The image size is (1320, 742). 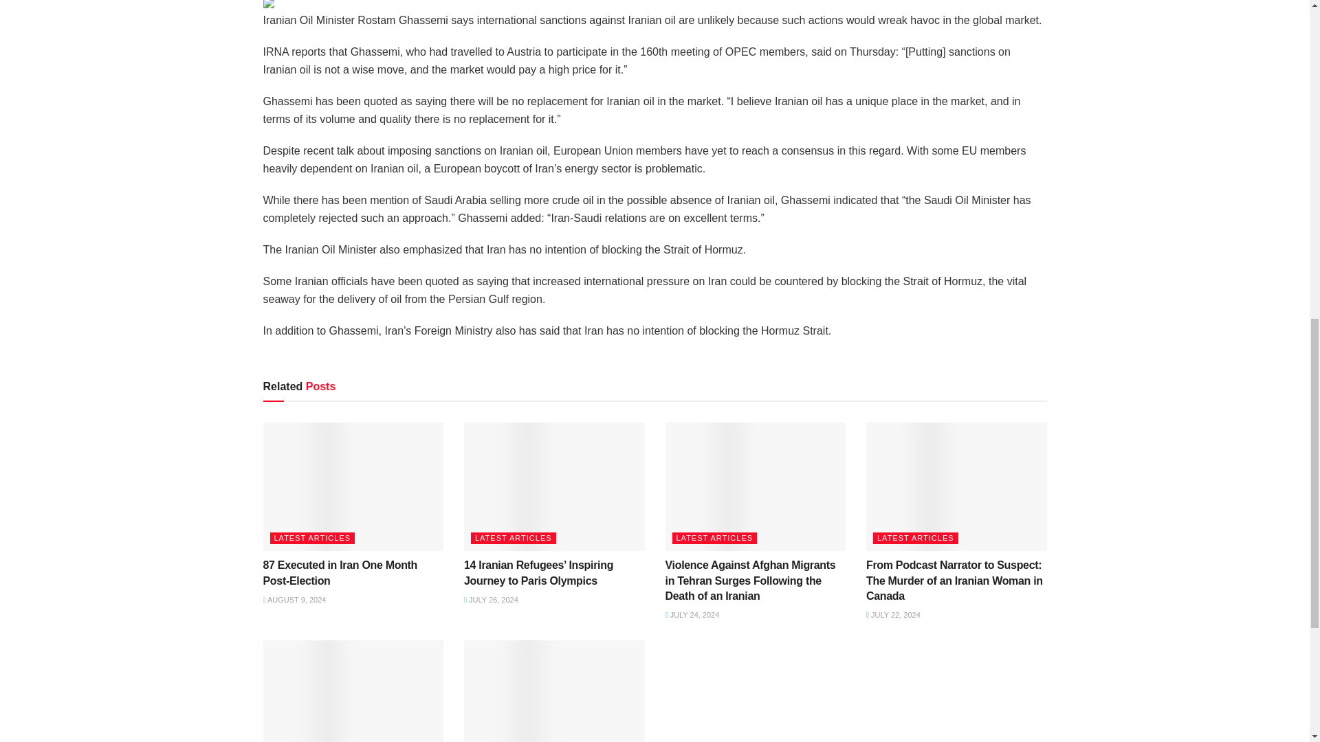 What do you see at coordinates (340, 573) in the screenshot?
I see `87 Executed in Iran One Month Post-Election` at bounding box center [340, 573].